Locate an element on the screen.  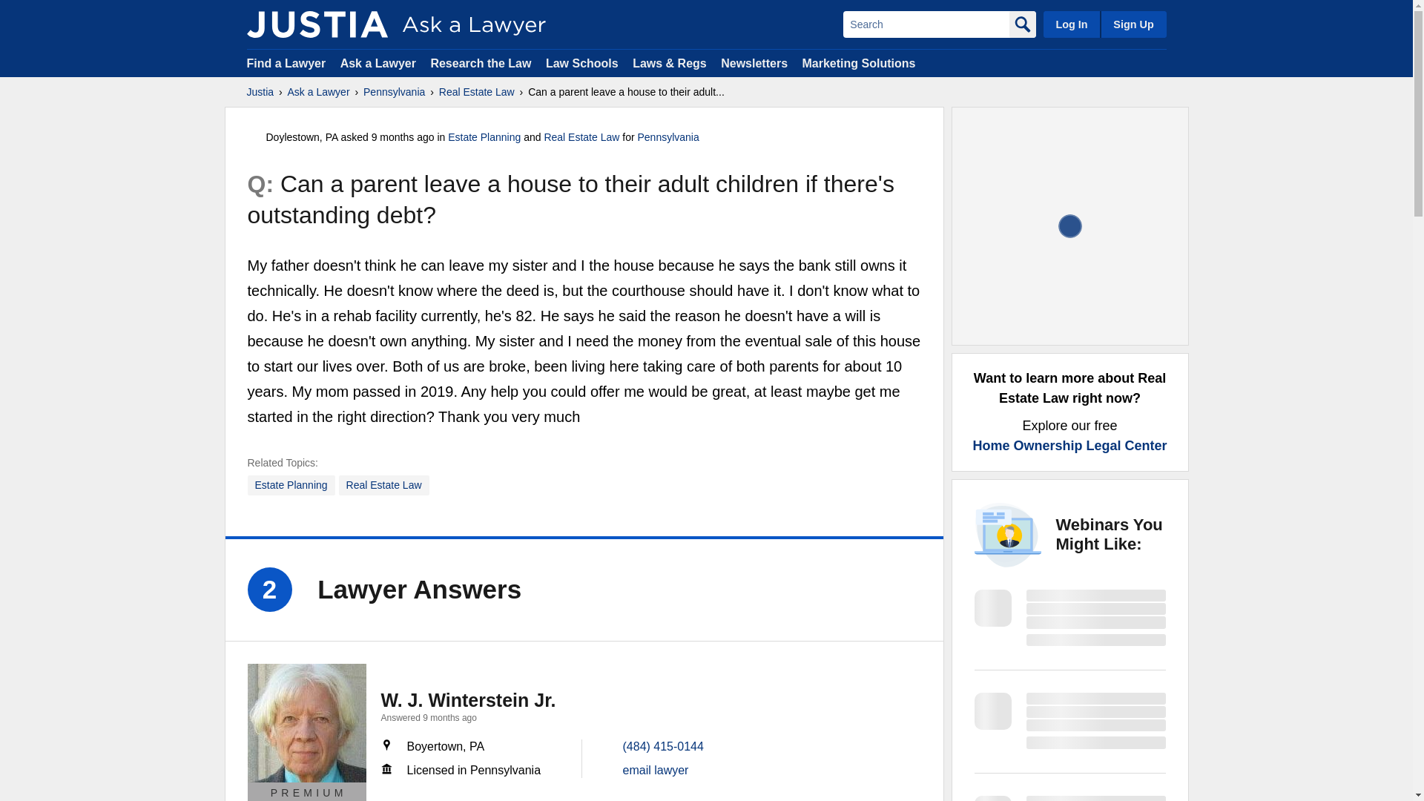
Real Estate Law is located at coordinates (476, 92).